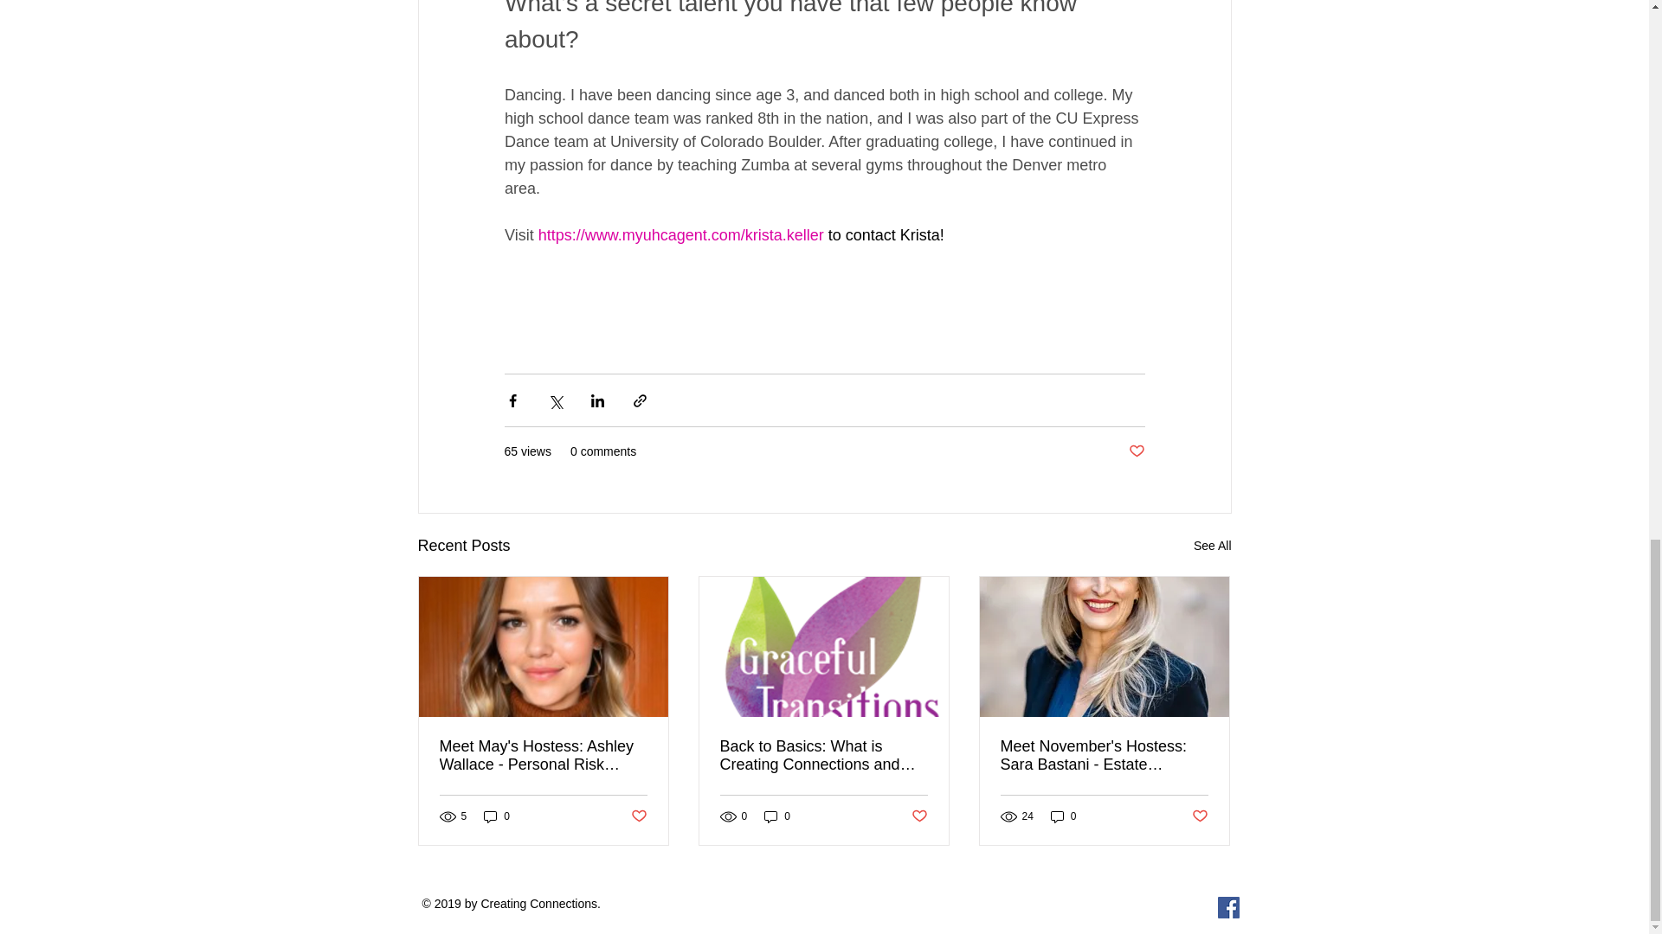 The width and height of the screenshot is (1662, 934). What do you see at coordinates (1063, 816) in the screenshot?
I see `0` at bounding box center [1063, 816].